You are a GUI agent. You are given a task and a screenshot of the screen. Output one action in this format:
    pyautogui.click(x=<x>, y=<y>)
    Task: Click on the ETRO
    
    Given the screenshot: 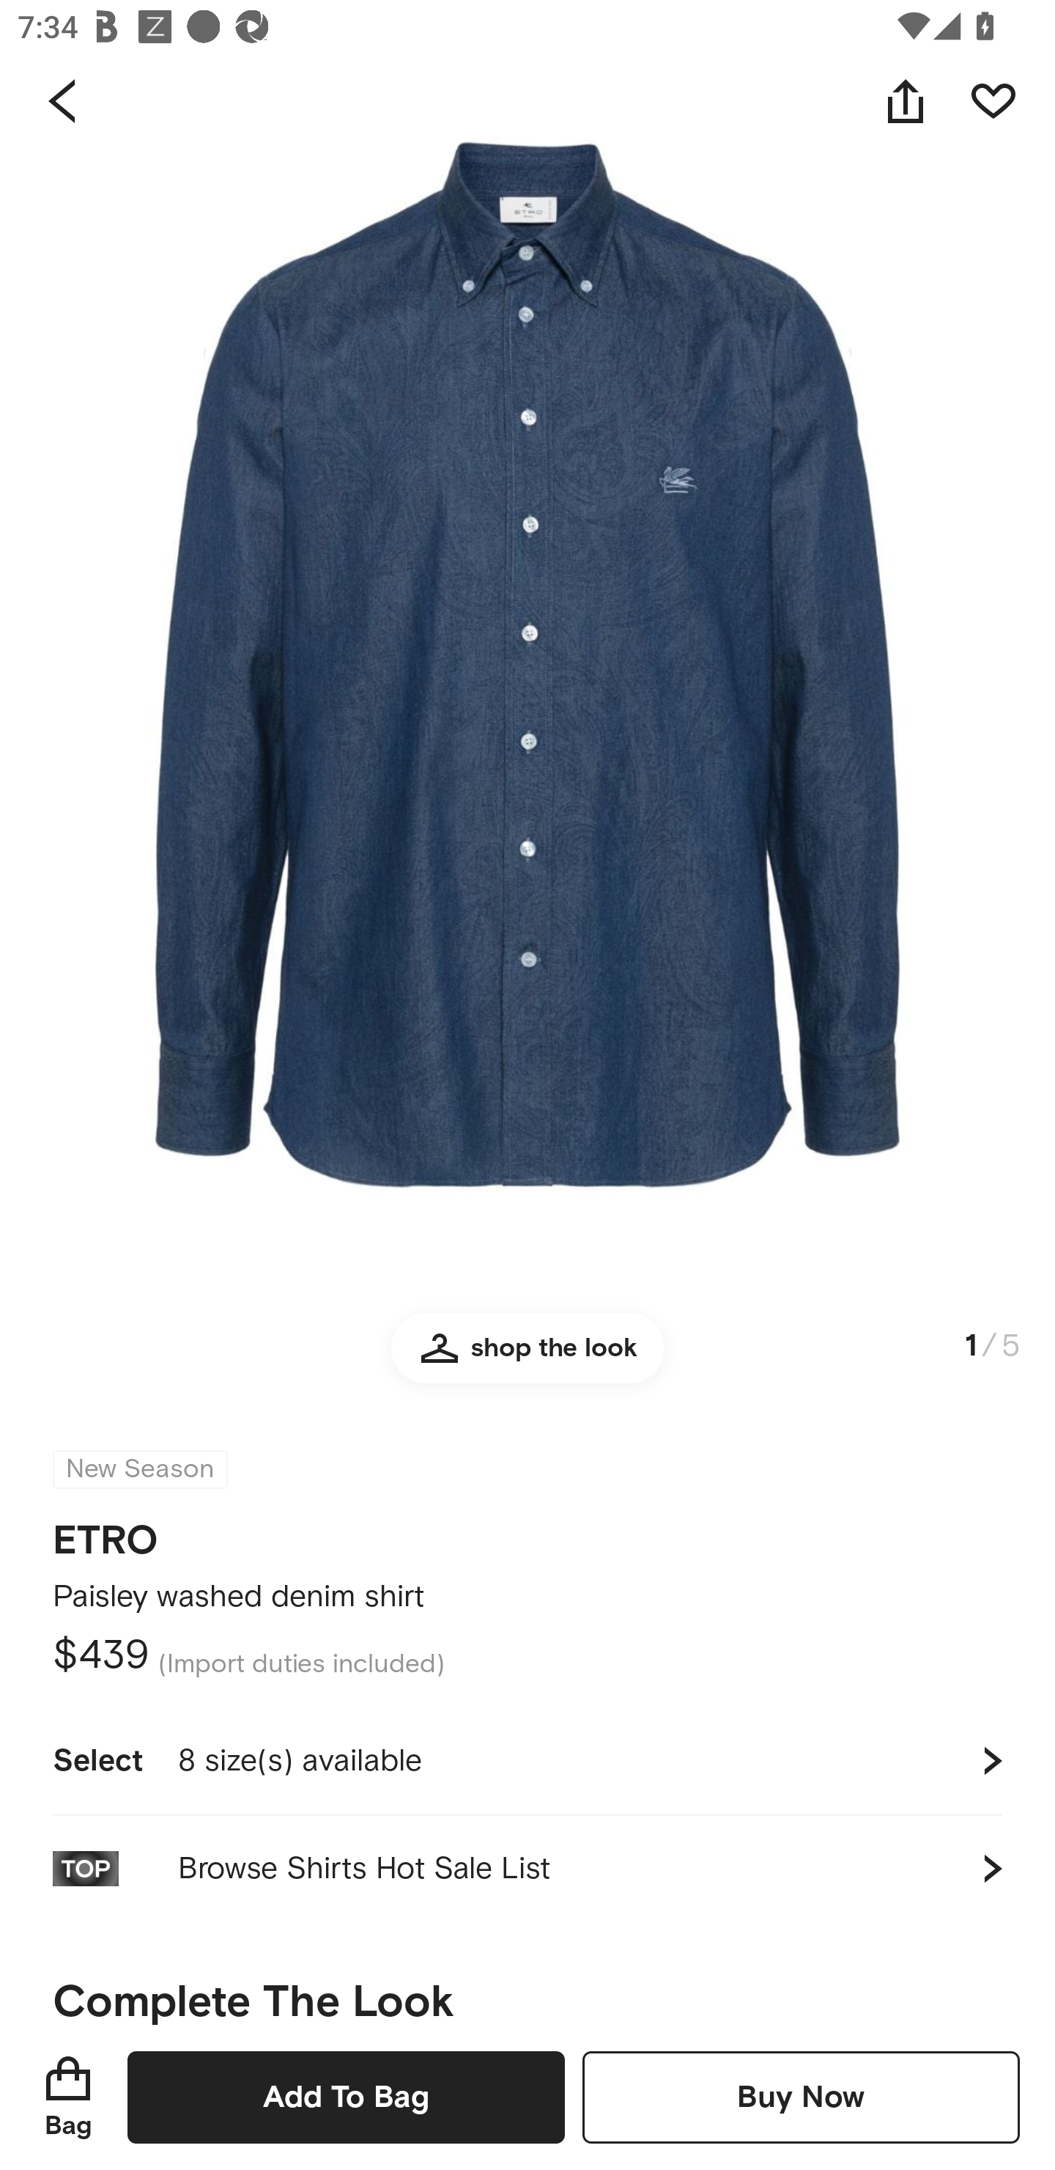 What is the action you would take?
    pyautogui.click(x=105, y=1532)
    